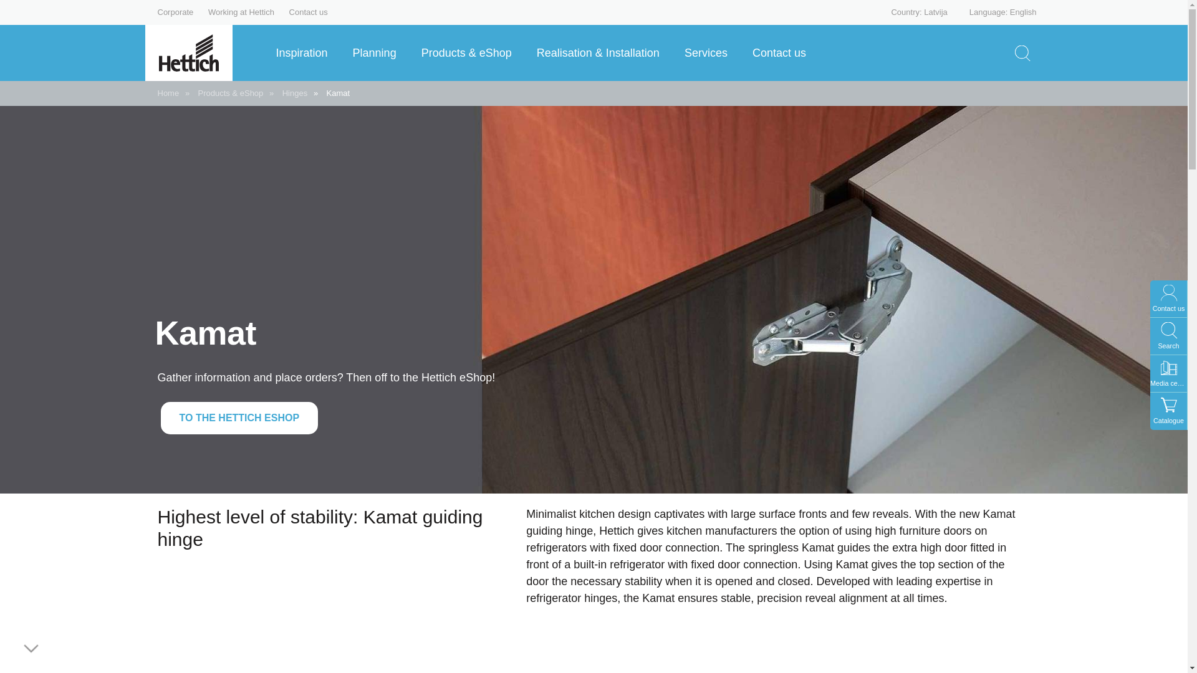  What do you see at coordinates (379, 52) in the screenshot?
I see `Planning` at bounding box center [379, 52].